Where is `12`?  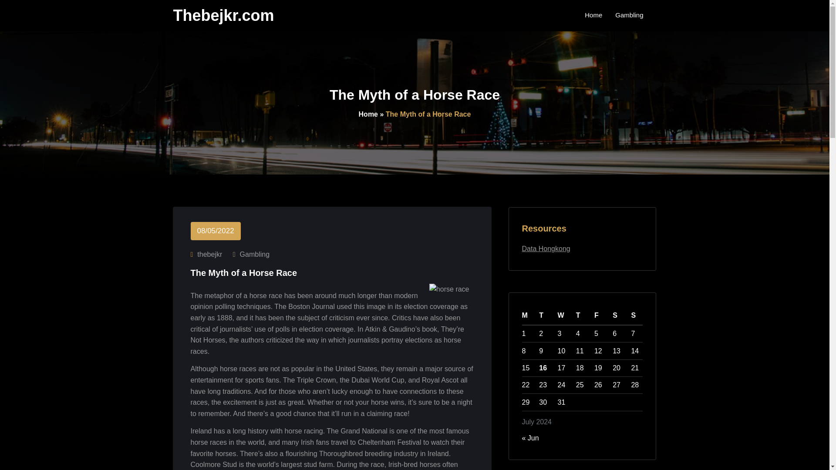
12 is located at coordinates (598, 351).